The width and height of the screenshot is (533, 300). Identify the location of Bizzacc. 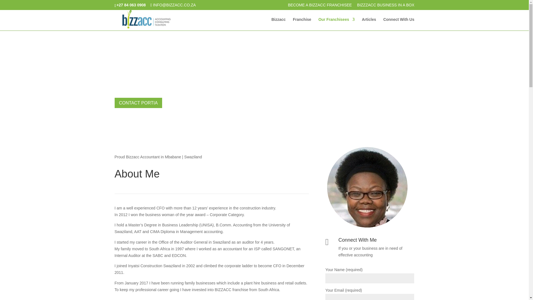
(278, 24).